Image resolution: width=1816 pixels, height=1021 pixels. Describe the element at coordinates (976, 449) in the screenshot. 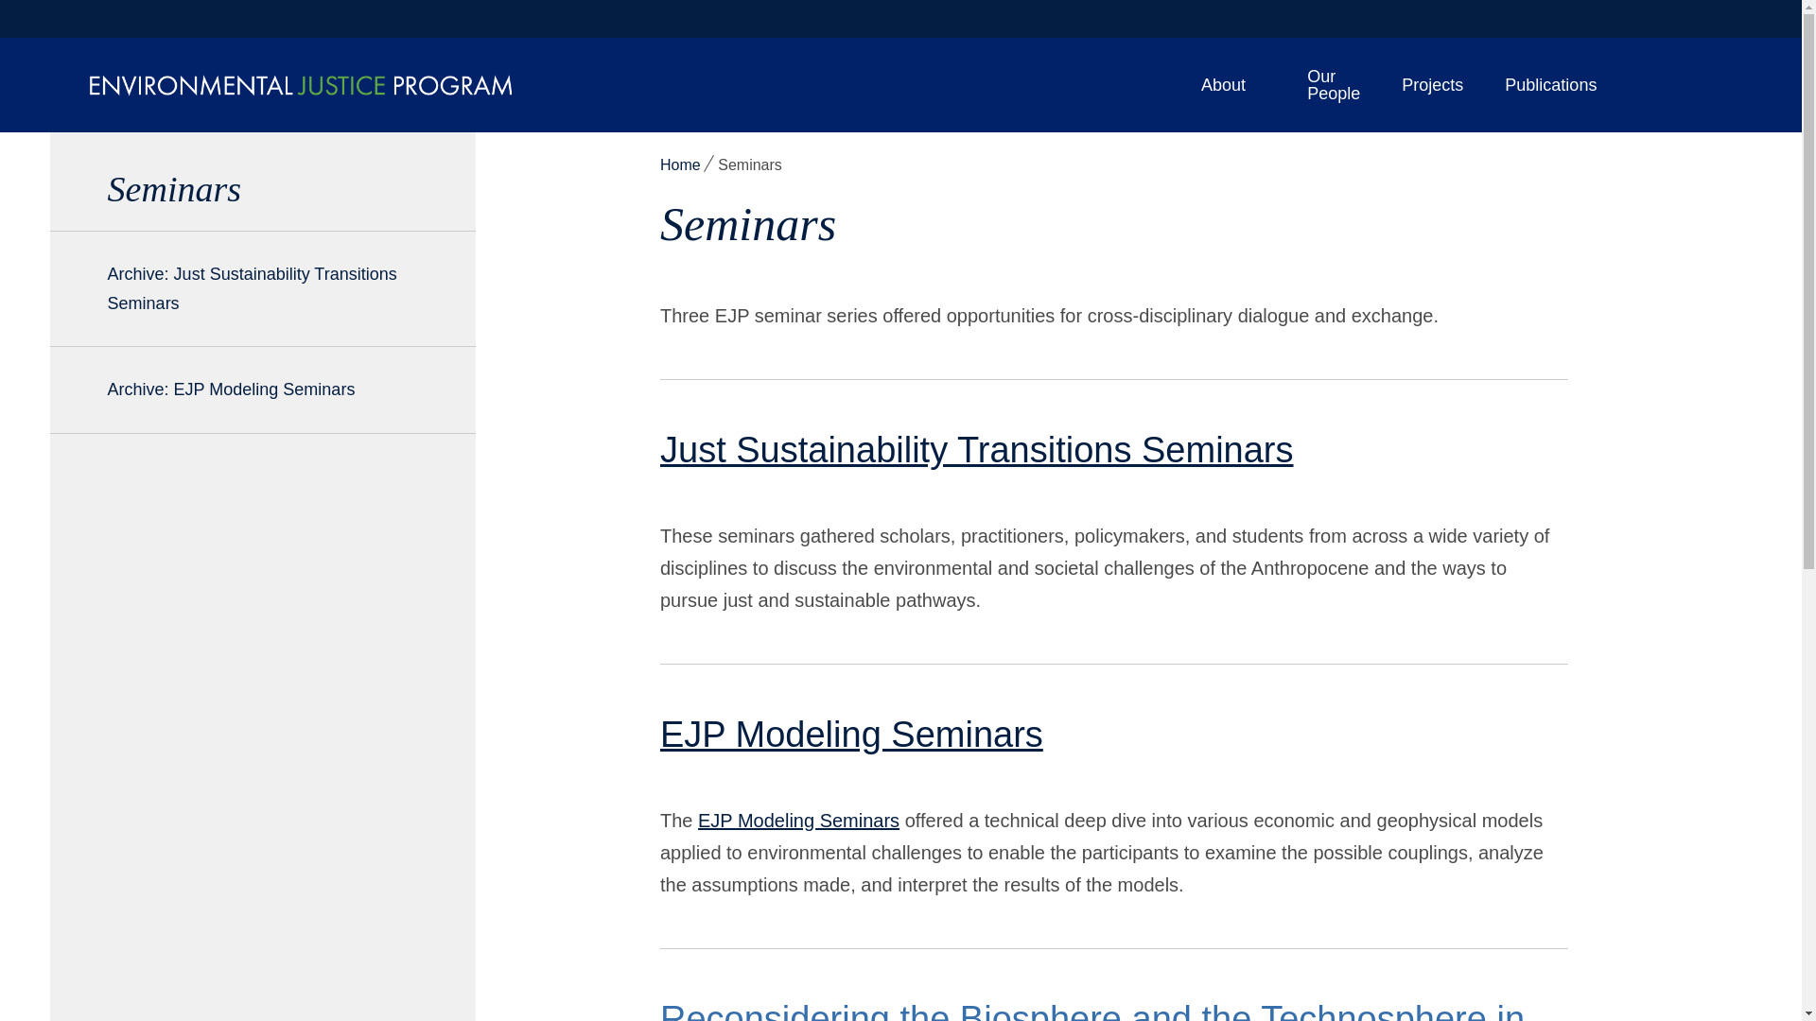

I see `Just Sustainability Transitions Seminars` at that location.